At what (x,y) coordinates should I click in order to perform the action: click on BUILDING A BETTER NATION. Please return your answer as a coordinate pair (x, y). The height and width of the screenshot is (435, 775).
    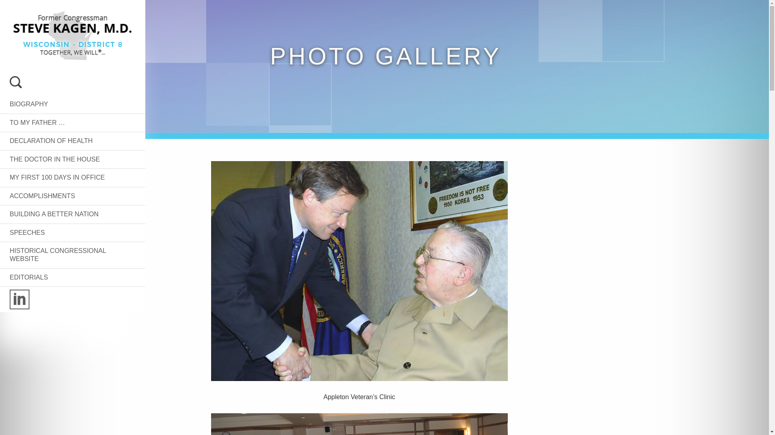
    Looking at the image, I should click on (54, 214).